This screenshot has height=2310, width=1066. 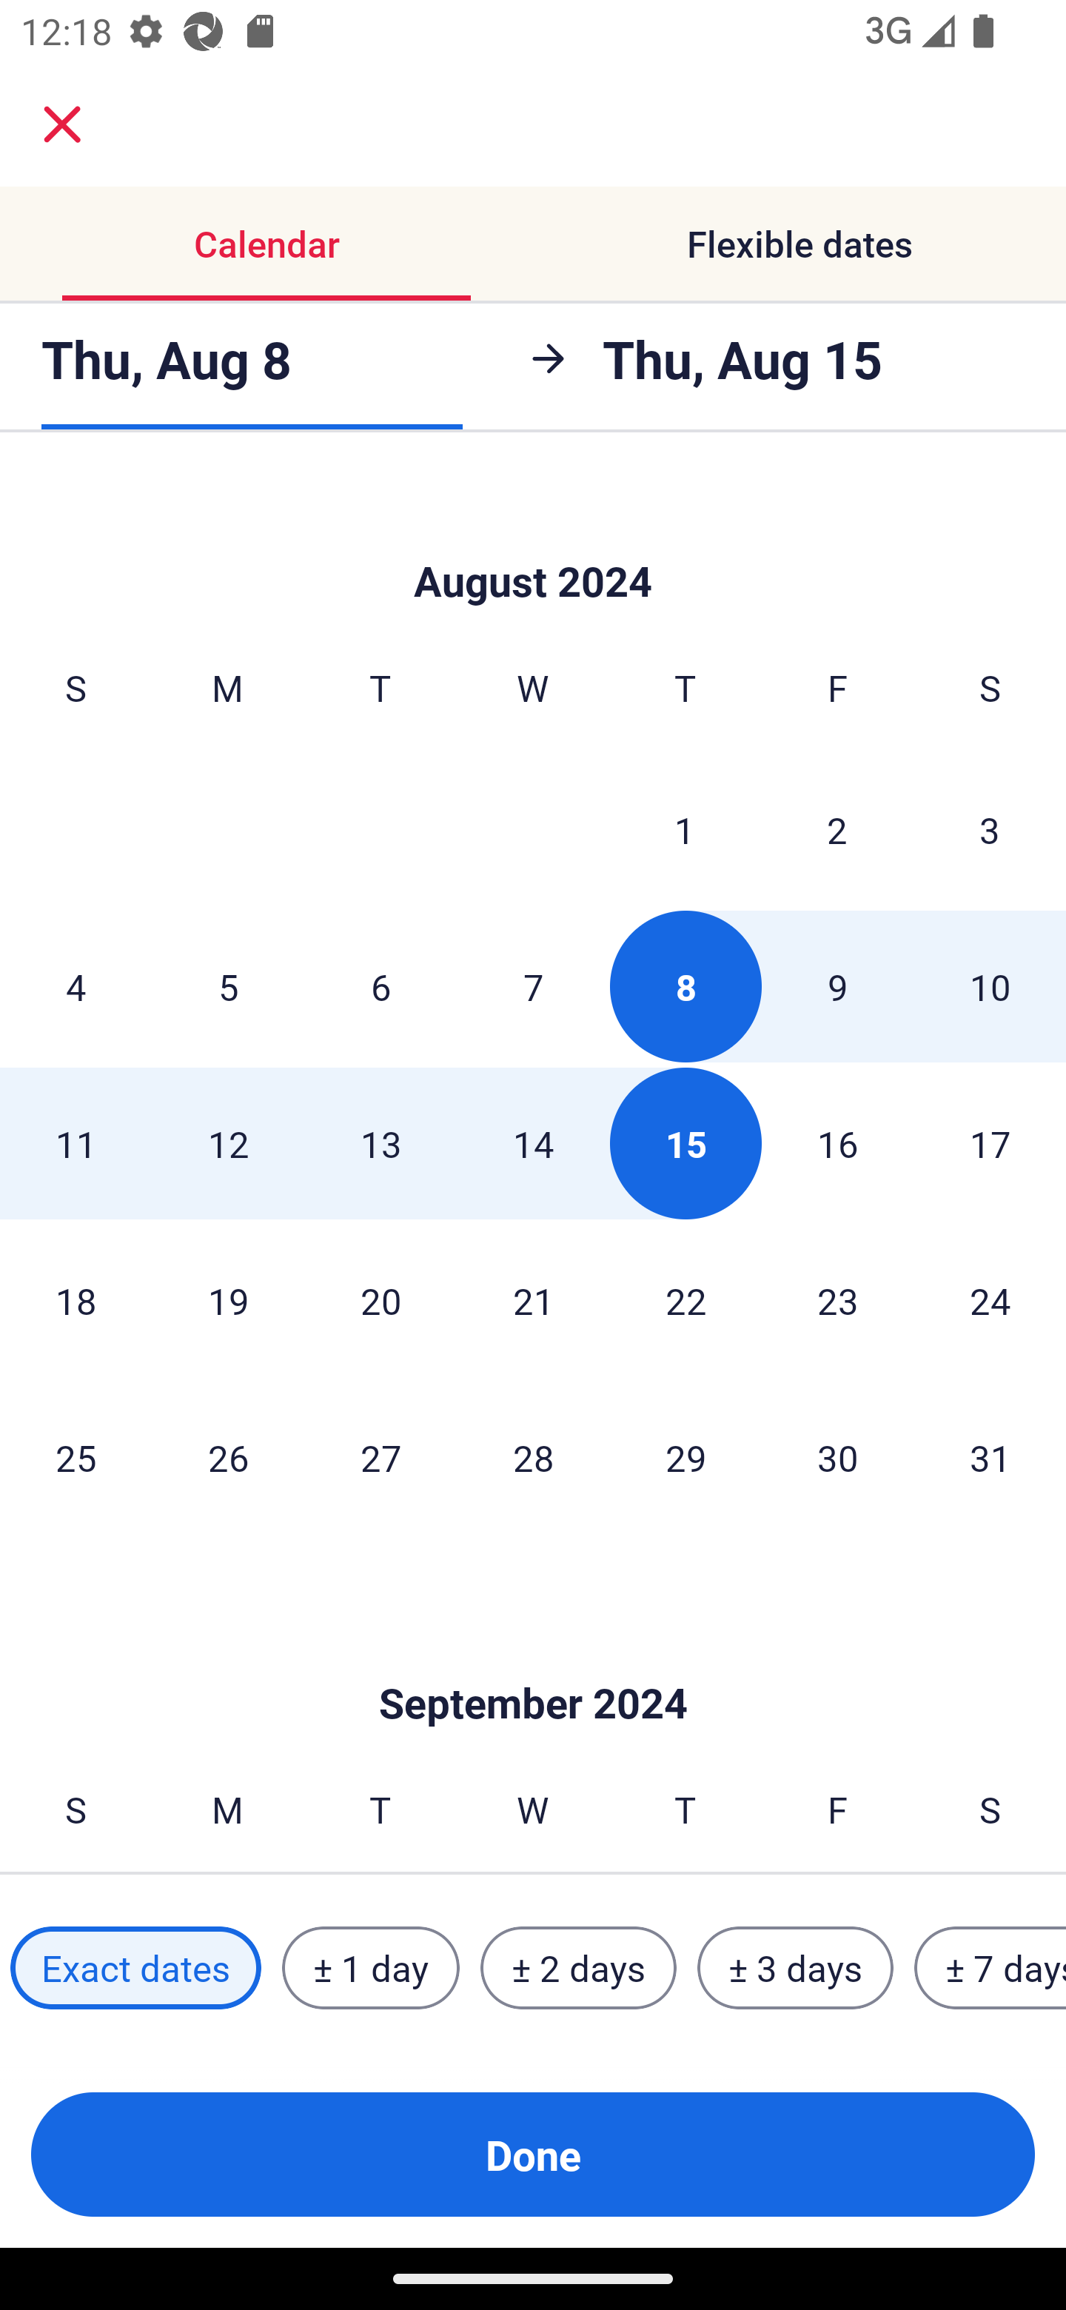 I want to click on 29 Thursday, August 29, 2024, so click(x=685, y=1457).